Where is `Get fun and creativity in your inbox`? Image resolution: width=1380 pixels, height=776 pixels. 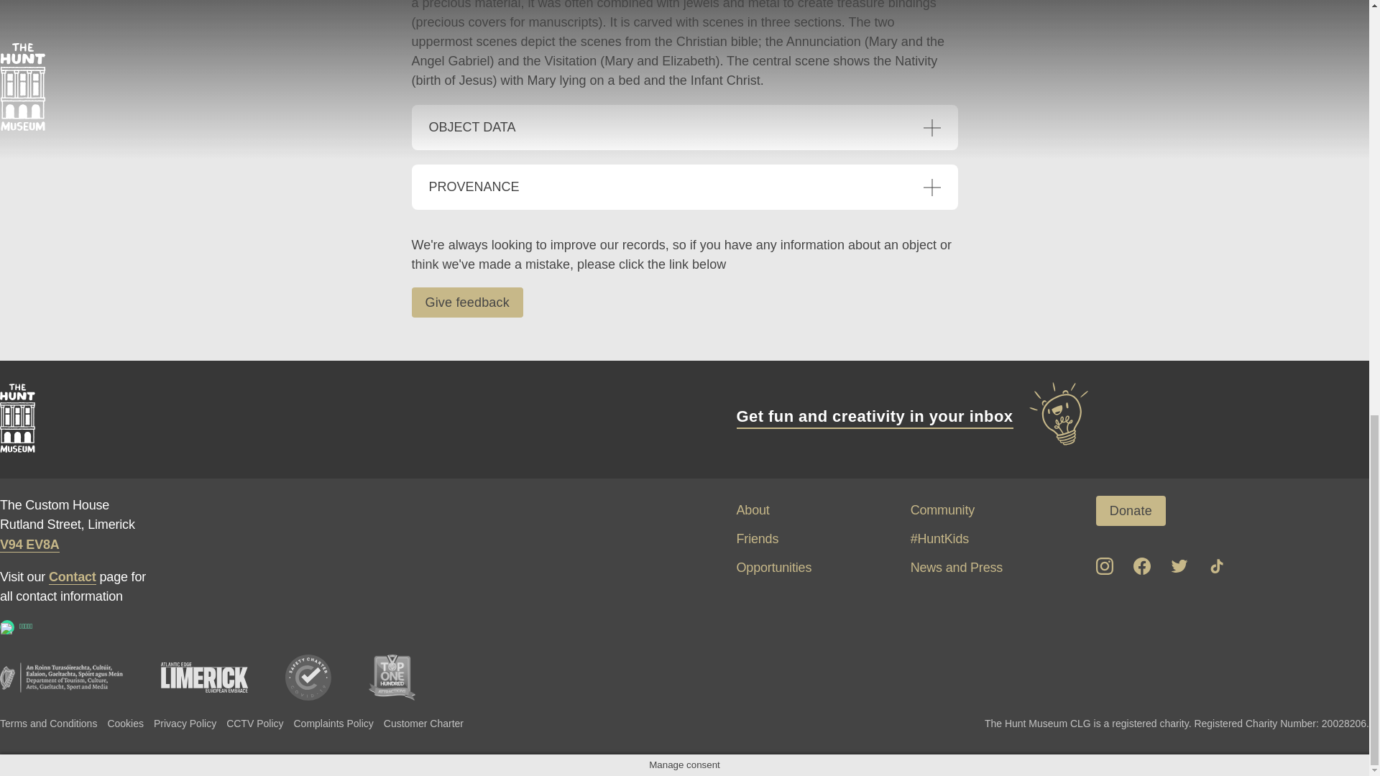
Get fun and creativity in your inbox is located at coordinates (913, 417).